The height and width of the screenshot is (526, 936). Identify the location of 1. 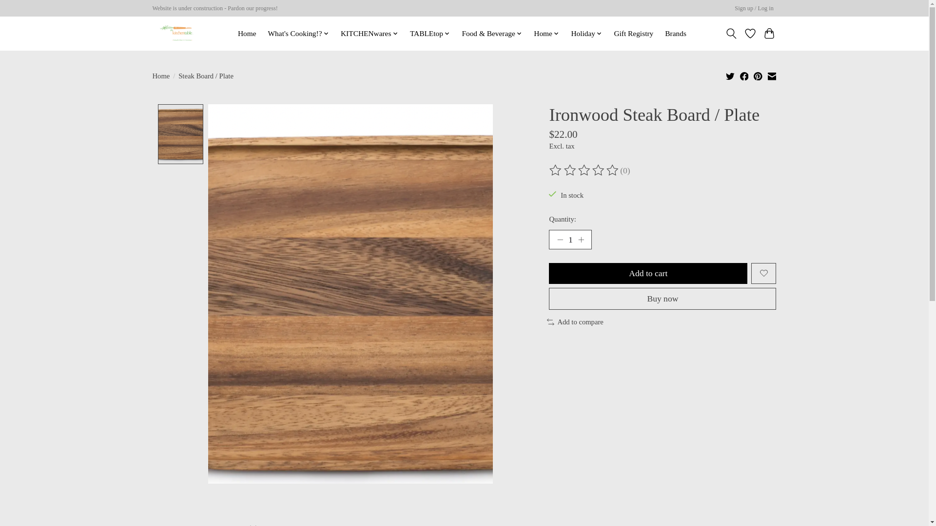
(570, 239).